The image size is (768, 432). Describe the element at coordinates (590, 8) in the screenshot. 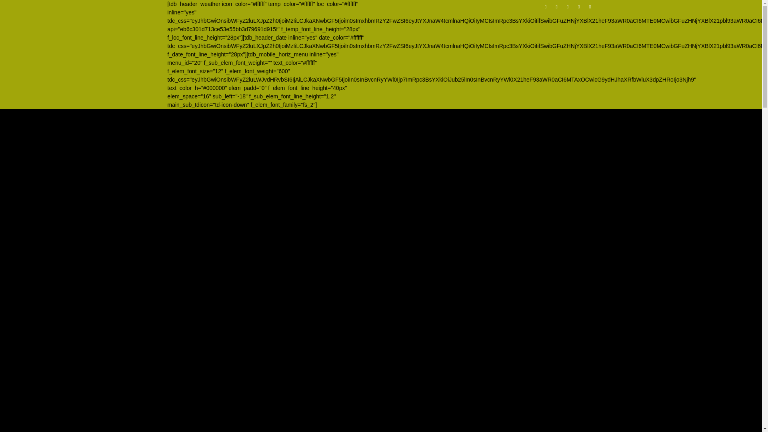

I see `Youtube` at that location.